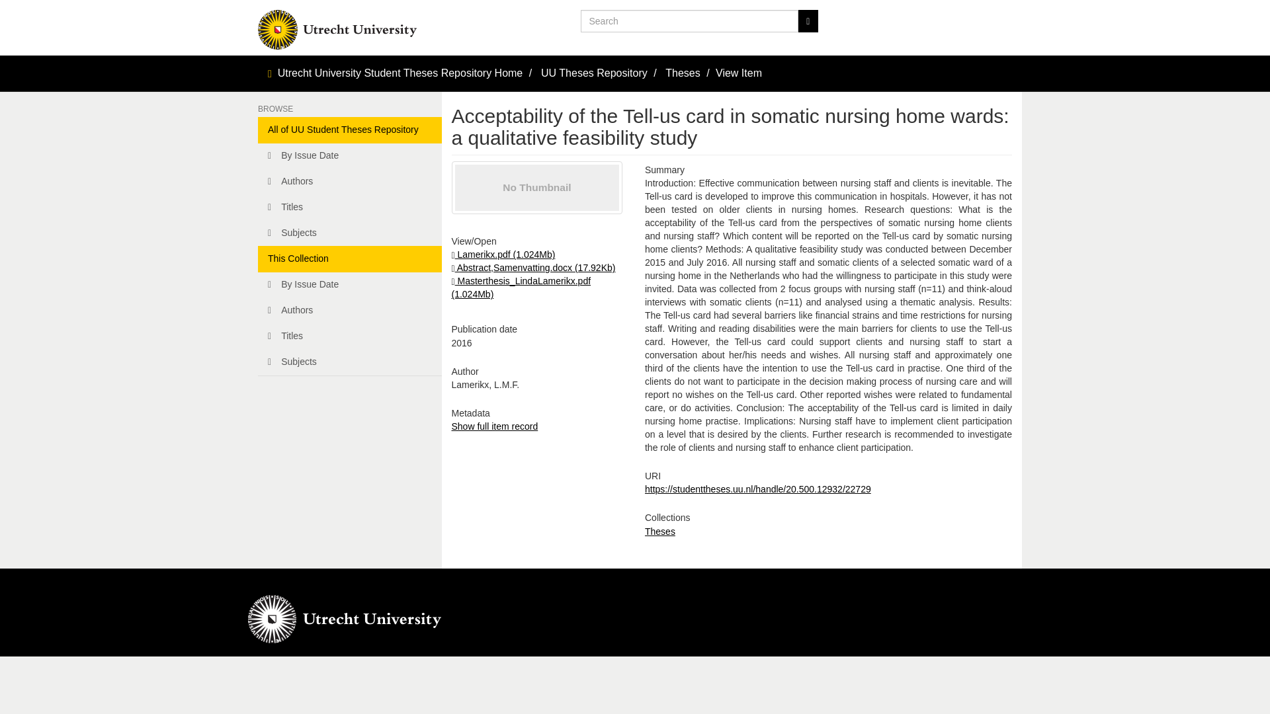  Describe the element at coordinates (660, 532) in the screenshot. I see `Theses` at that location.